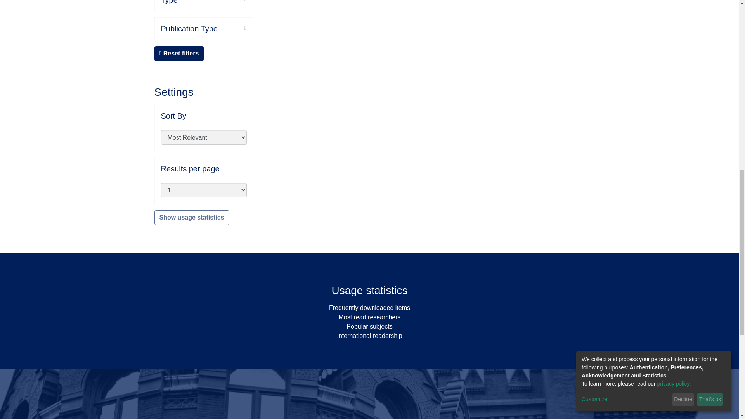 This screenshot has width=745, height=419. What do you see at coordinates (369, 308) in the screenshot?
I see `Frequently downloaded items` at bounding box center [369, 308].